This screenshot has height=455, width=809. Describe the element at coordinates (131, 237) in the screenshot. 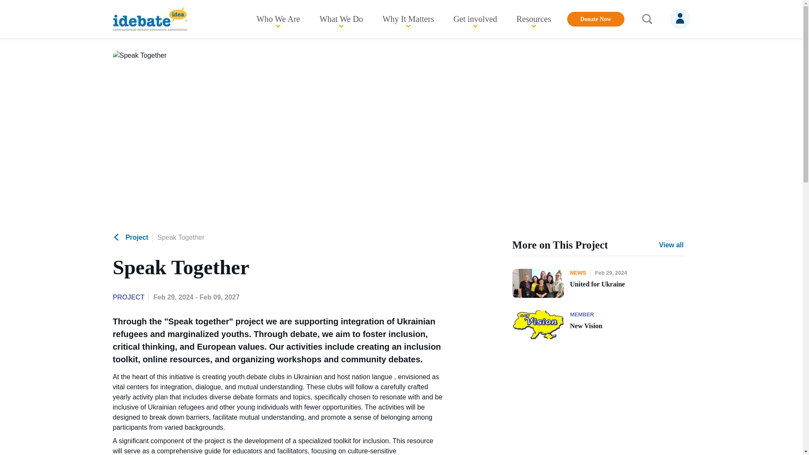

I see `Project` at that location.